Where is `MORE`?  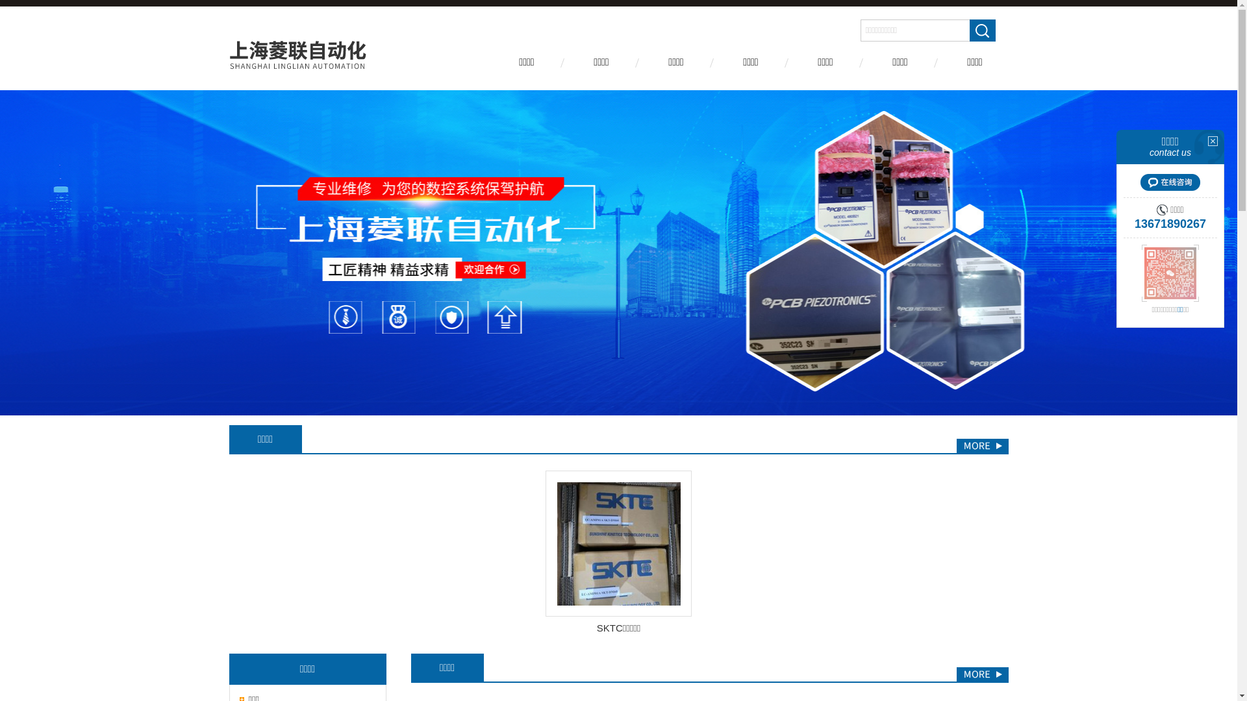 MORE is located at coordinates (982, 446).